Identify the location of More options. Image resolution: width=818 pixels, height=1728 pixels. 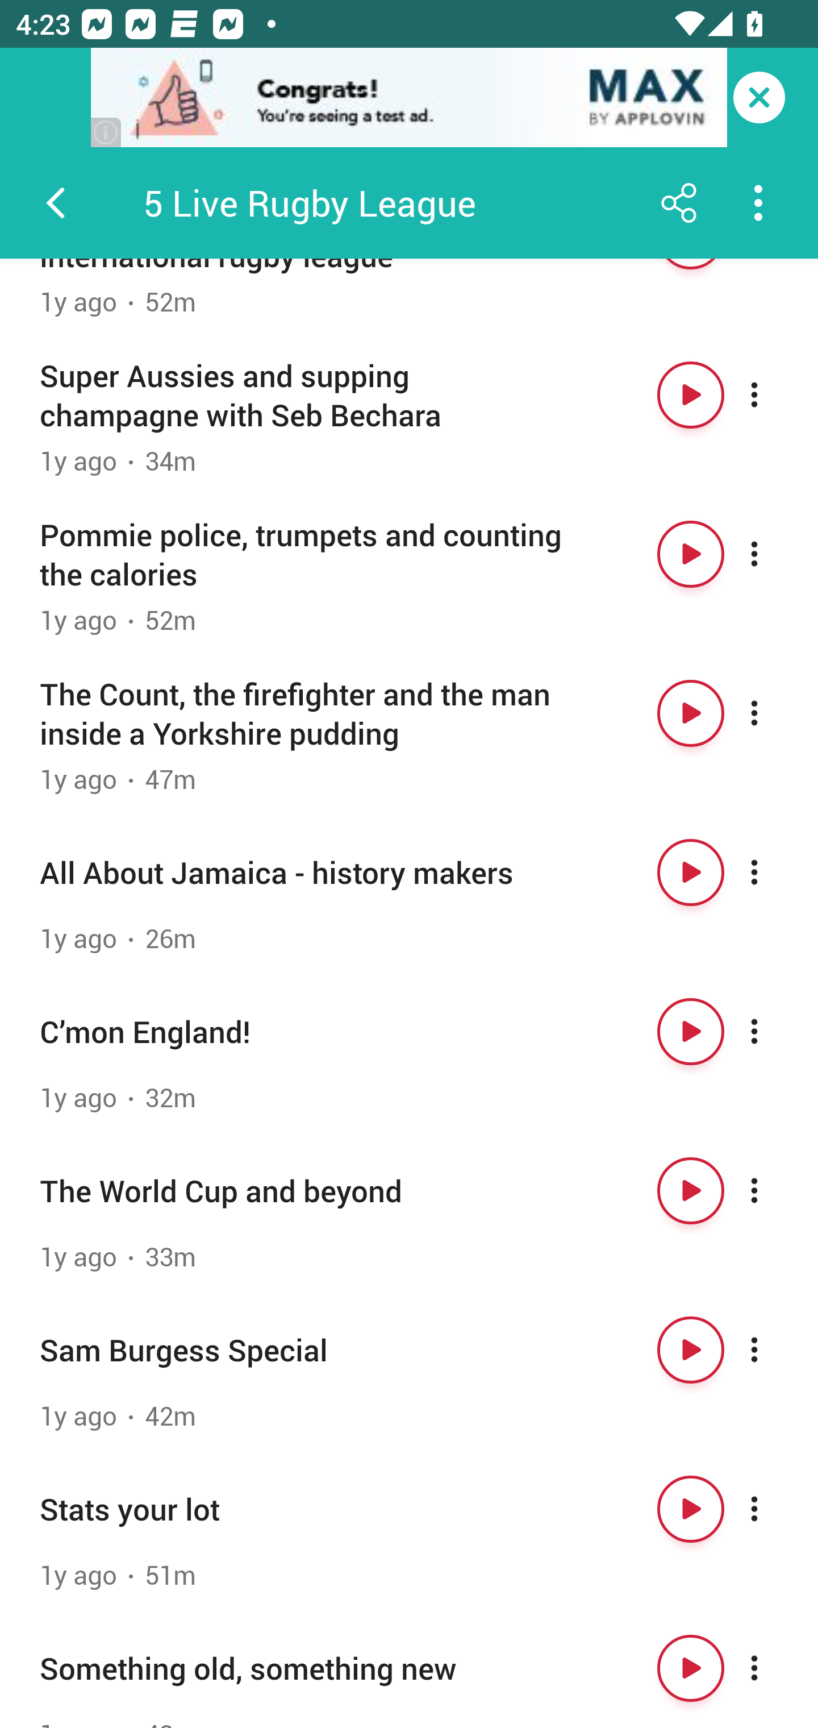
(774, 1509).